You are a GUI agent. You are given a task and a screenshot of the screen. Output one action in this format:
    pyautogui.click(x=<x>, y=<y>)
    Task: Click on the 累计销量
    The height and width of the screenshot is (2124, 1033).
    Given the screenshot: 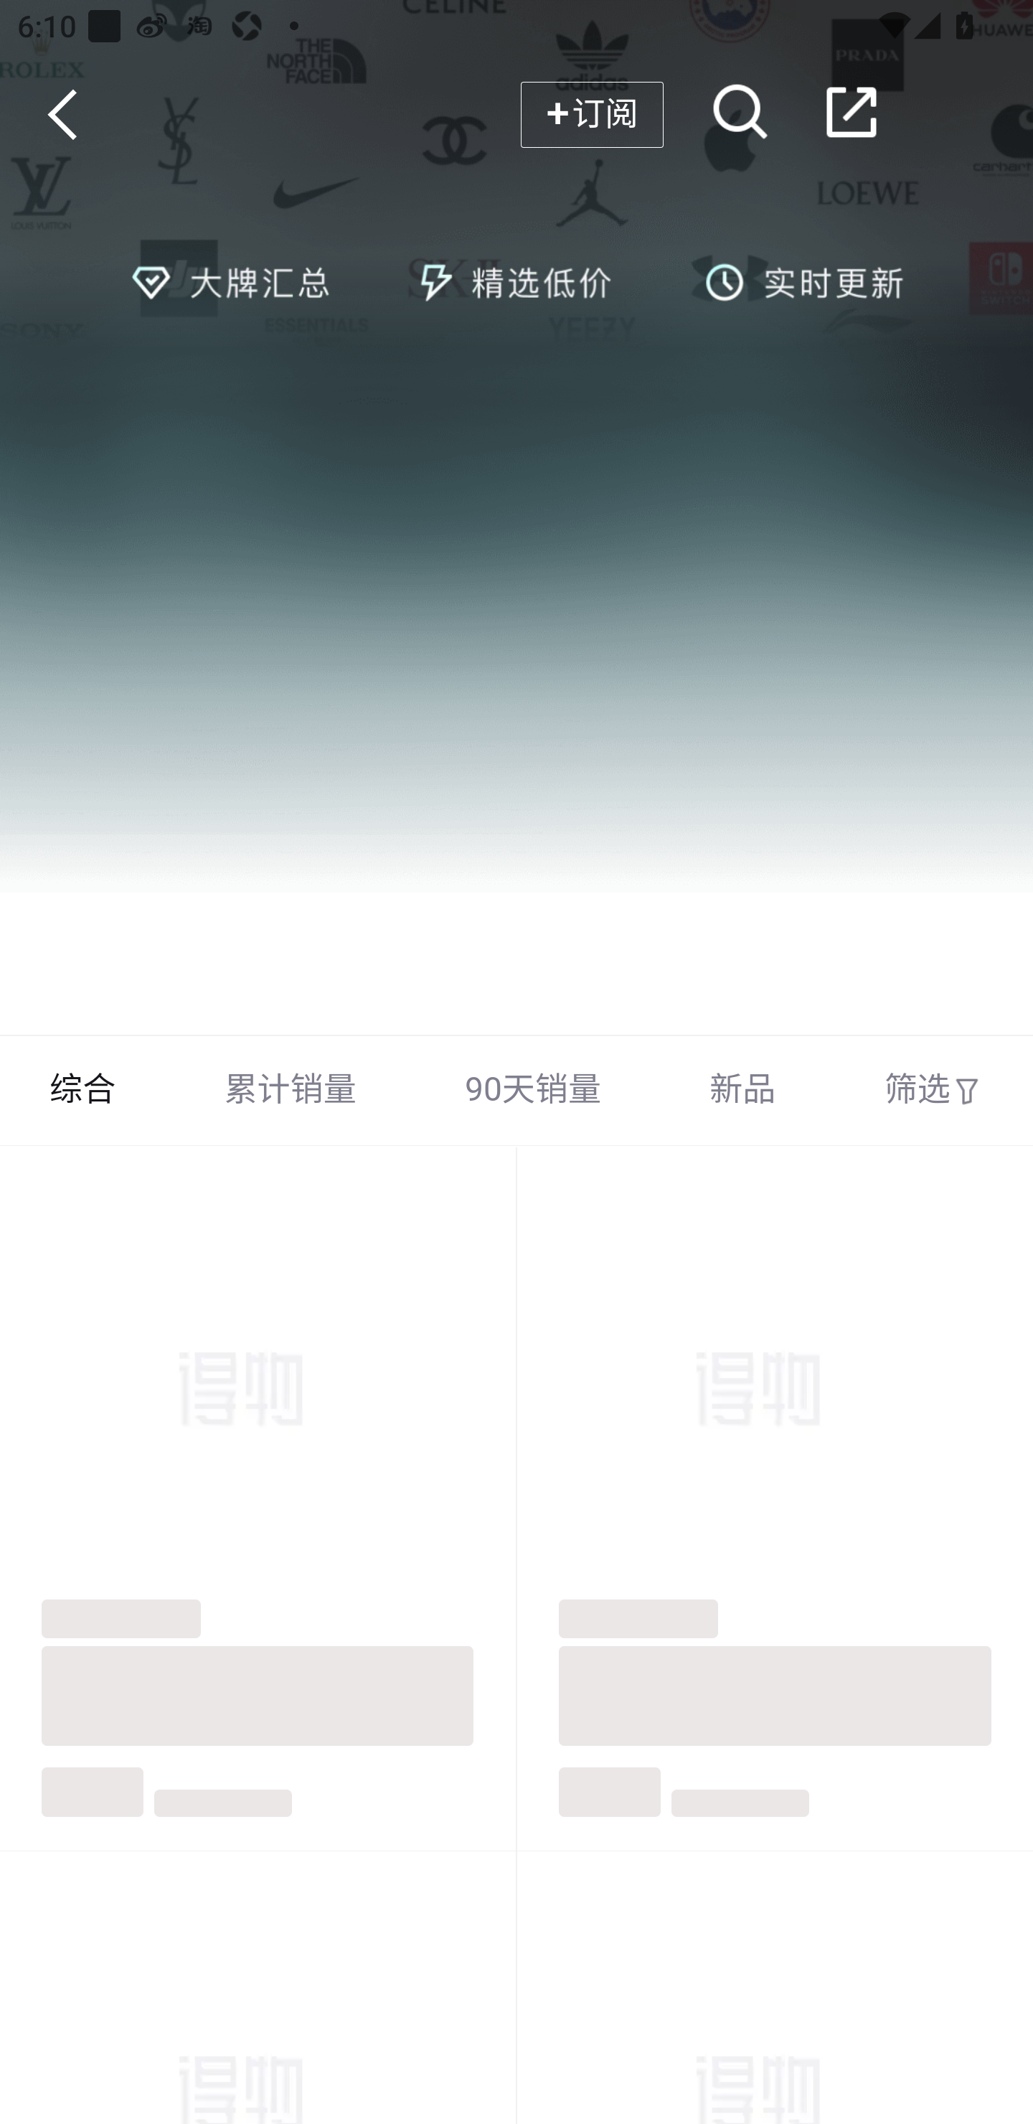 What is the action you would take?
    pyautogui.click(x=291, y=1091)
    